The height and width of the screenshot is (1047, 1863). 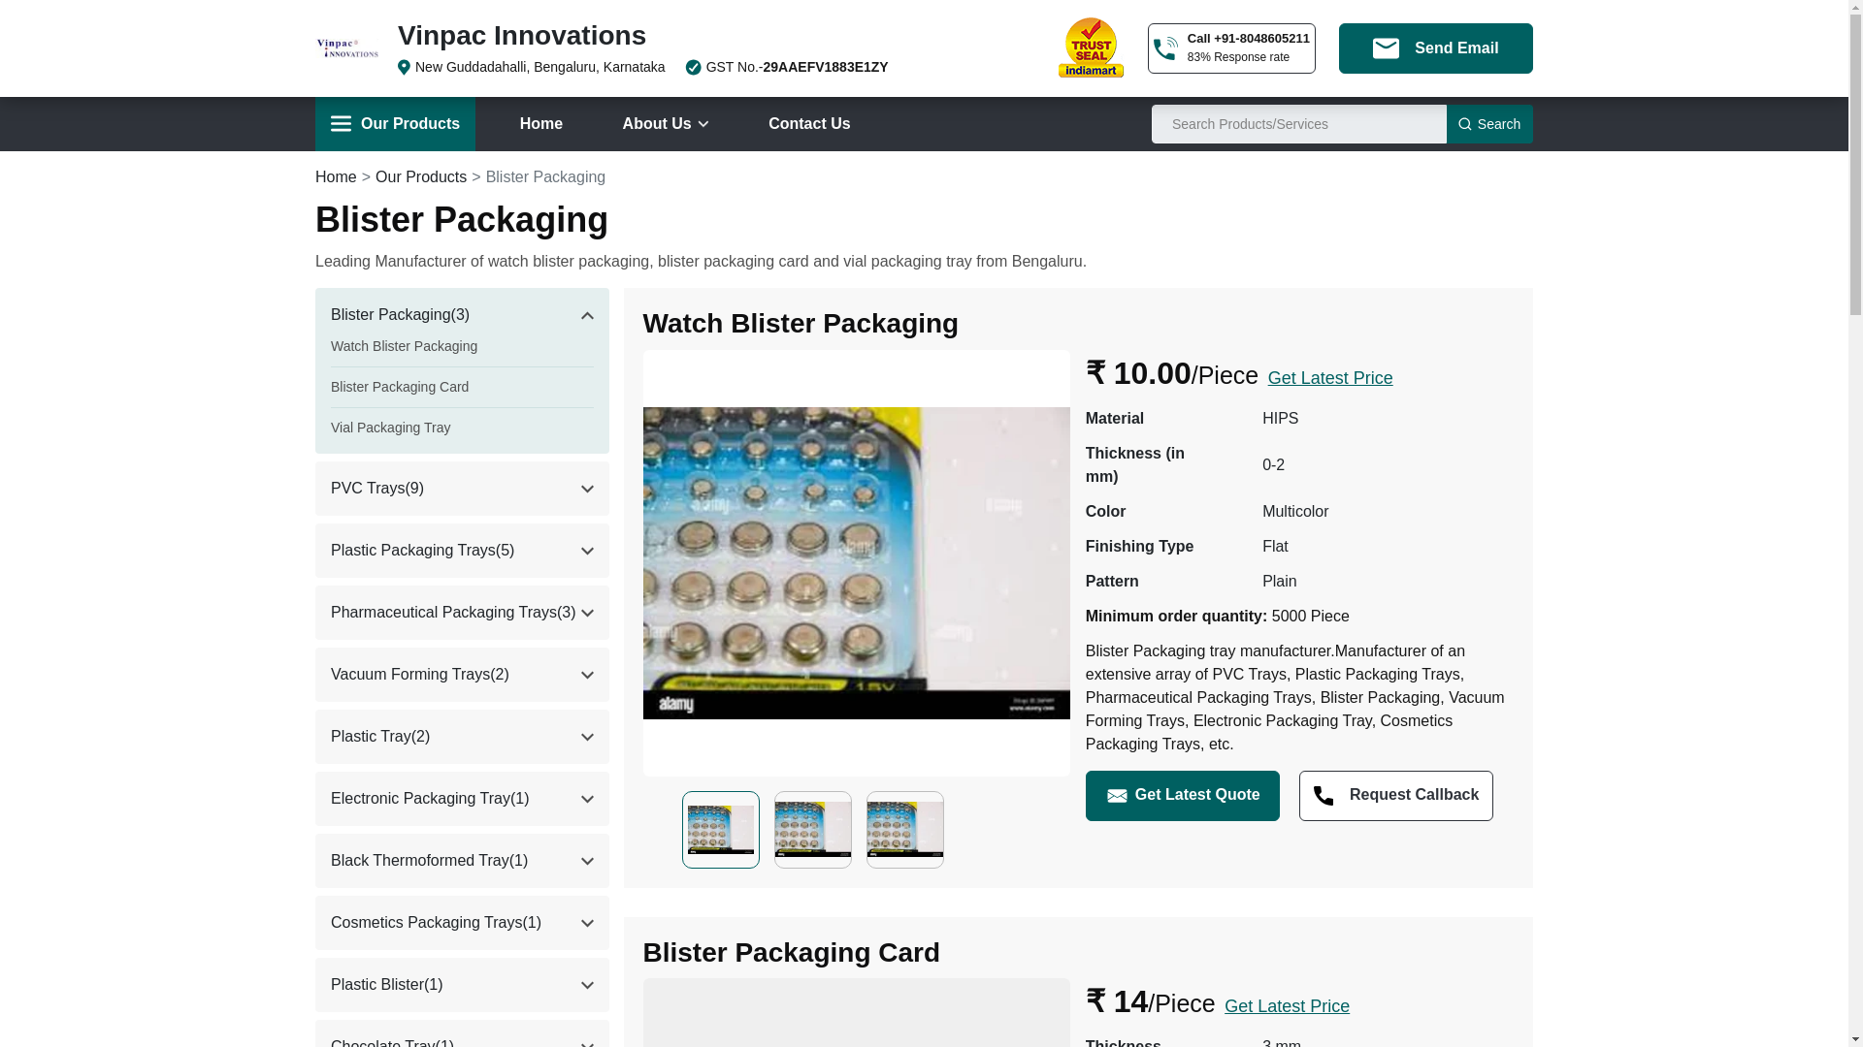 What do you see at coordinates (400, 386) in the screenshot?
I see `Blister Packaging Card` at bounding box center [400, 386].